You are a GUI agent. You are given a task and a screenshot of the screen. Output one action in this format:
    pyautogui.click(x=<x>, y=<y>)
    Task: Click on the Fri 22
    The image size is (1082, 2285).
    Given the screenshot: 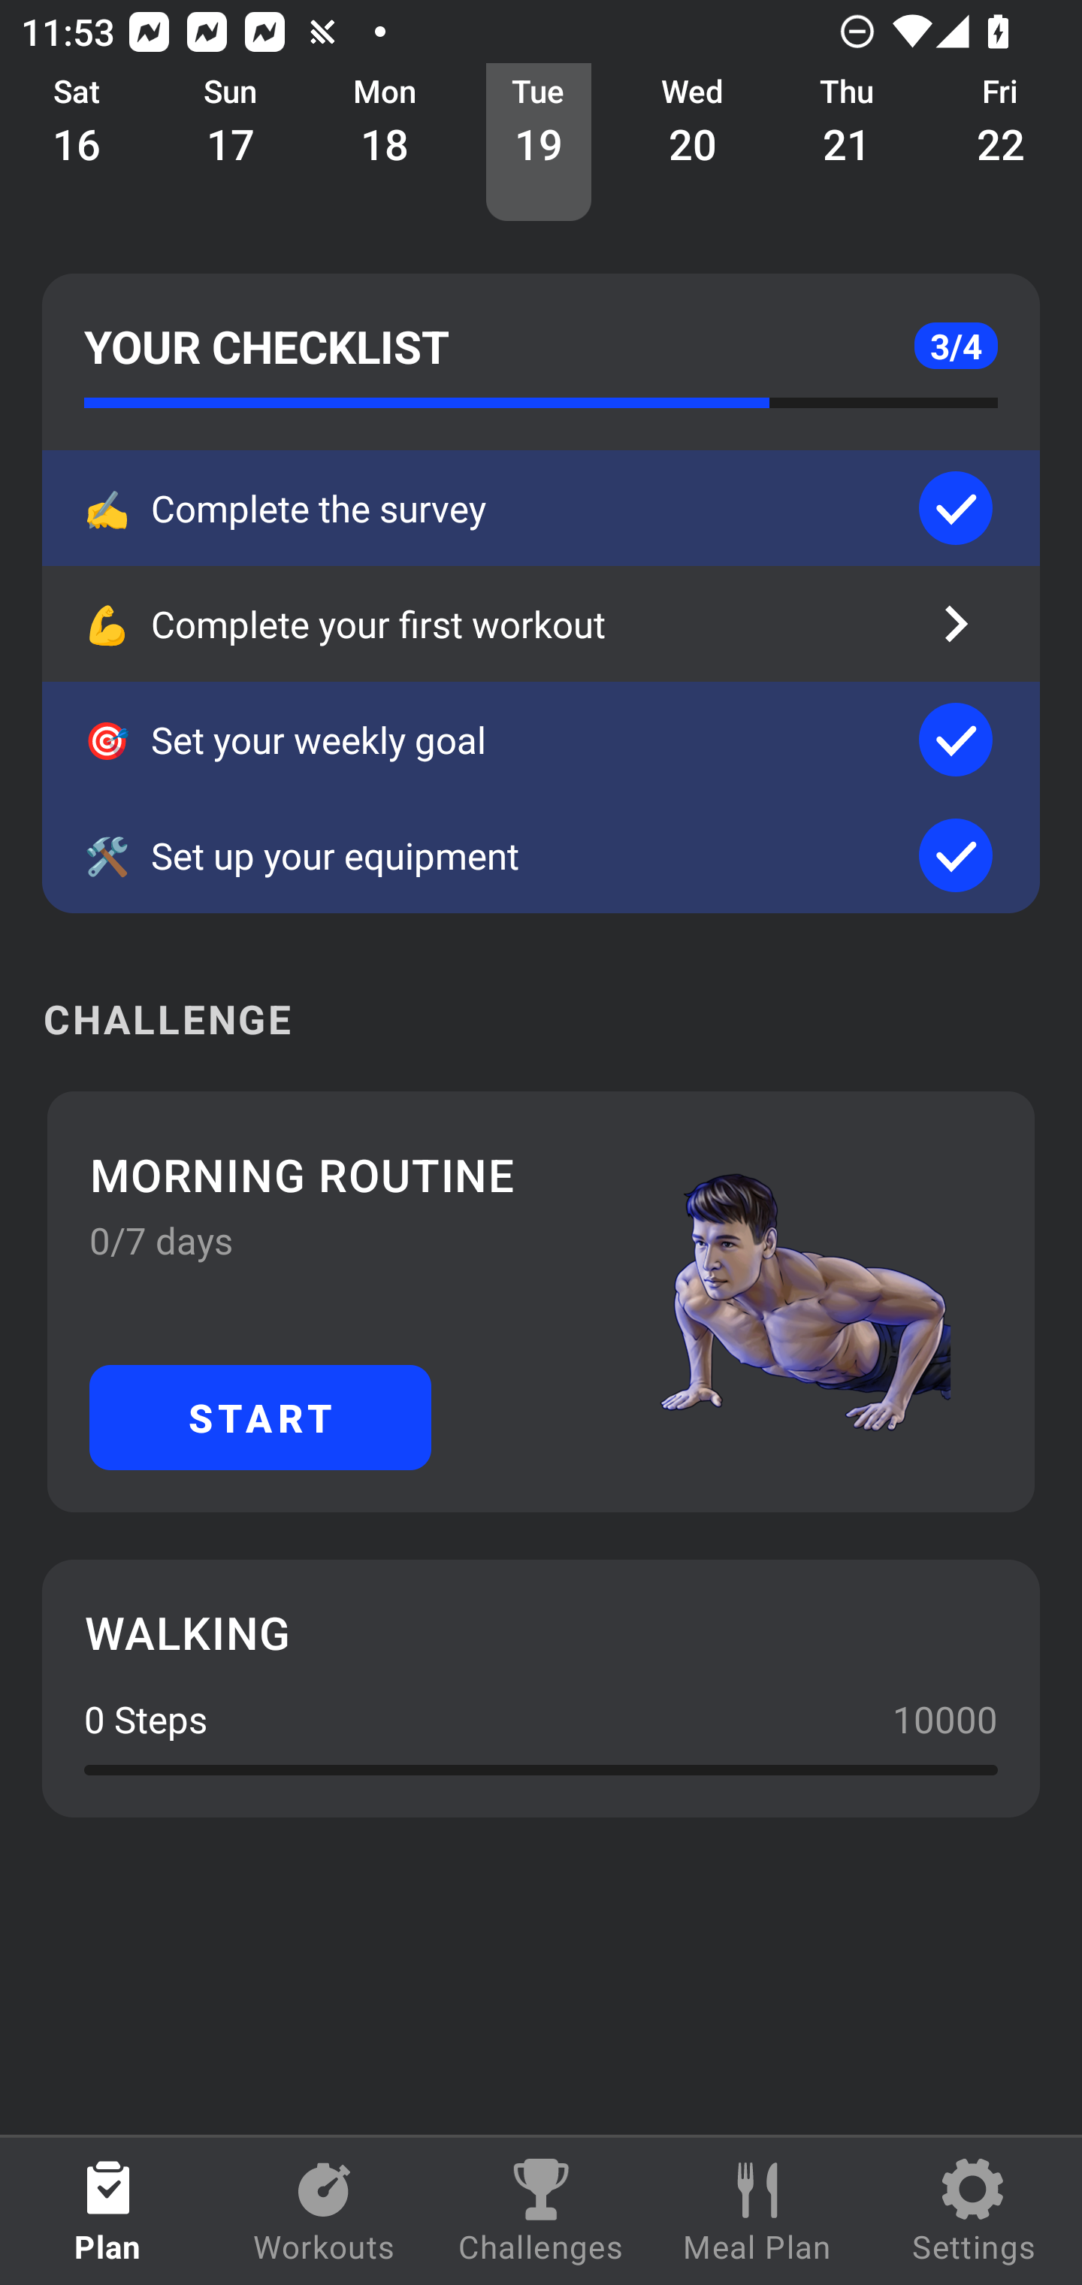 What is the action you would take?
    pyautogui.click(x=1001, y=143)
    